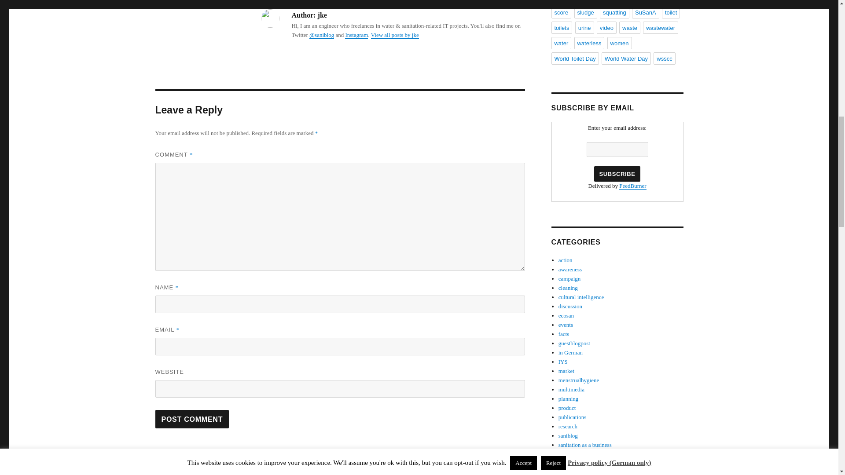 This screenshot has height=475, width=845. Describe the element at coordinates (395, 35) in the screenshot. I see `View all posts by jke` at that location.